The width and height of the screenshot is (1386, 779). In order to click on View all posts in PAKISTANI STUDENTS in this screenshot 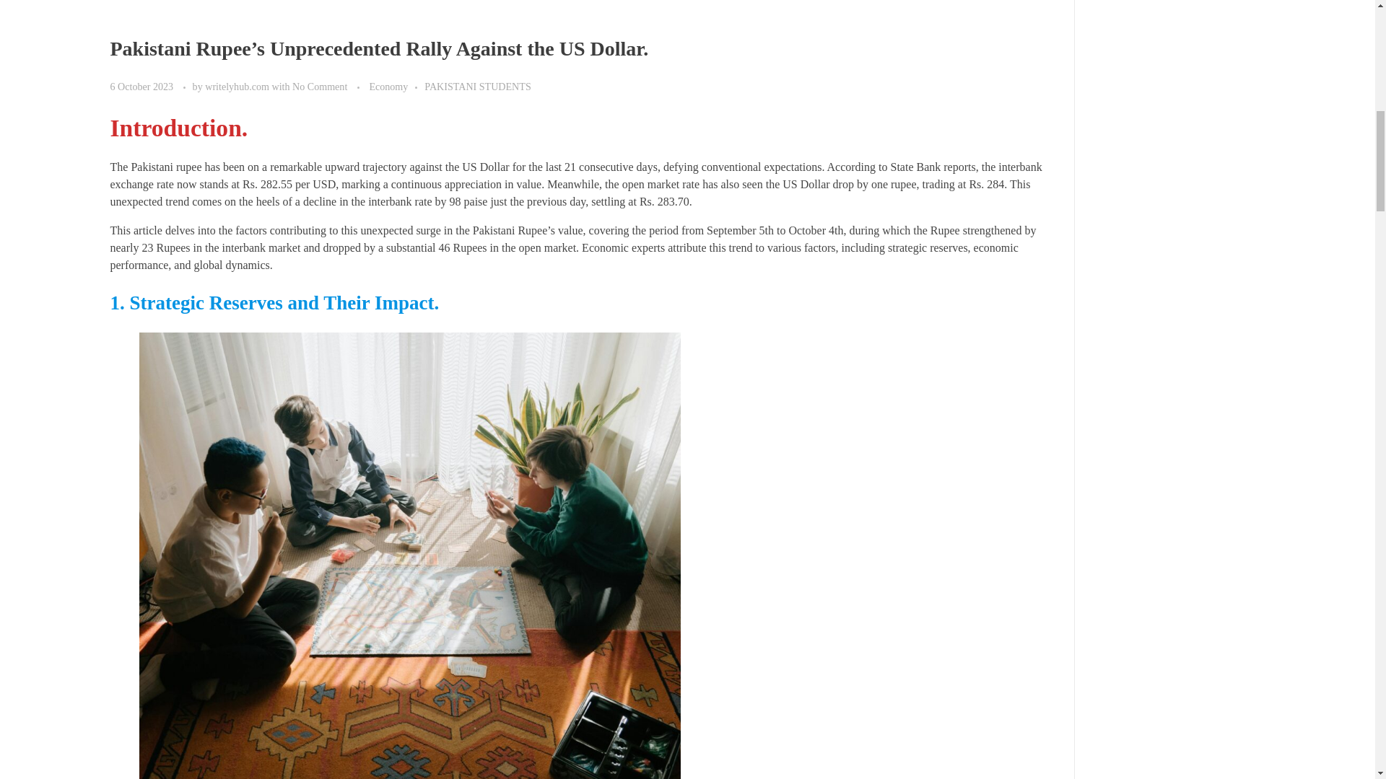, I will do `click(477, 87)`.